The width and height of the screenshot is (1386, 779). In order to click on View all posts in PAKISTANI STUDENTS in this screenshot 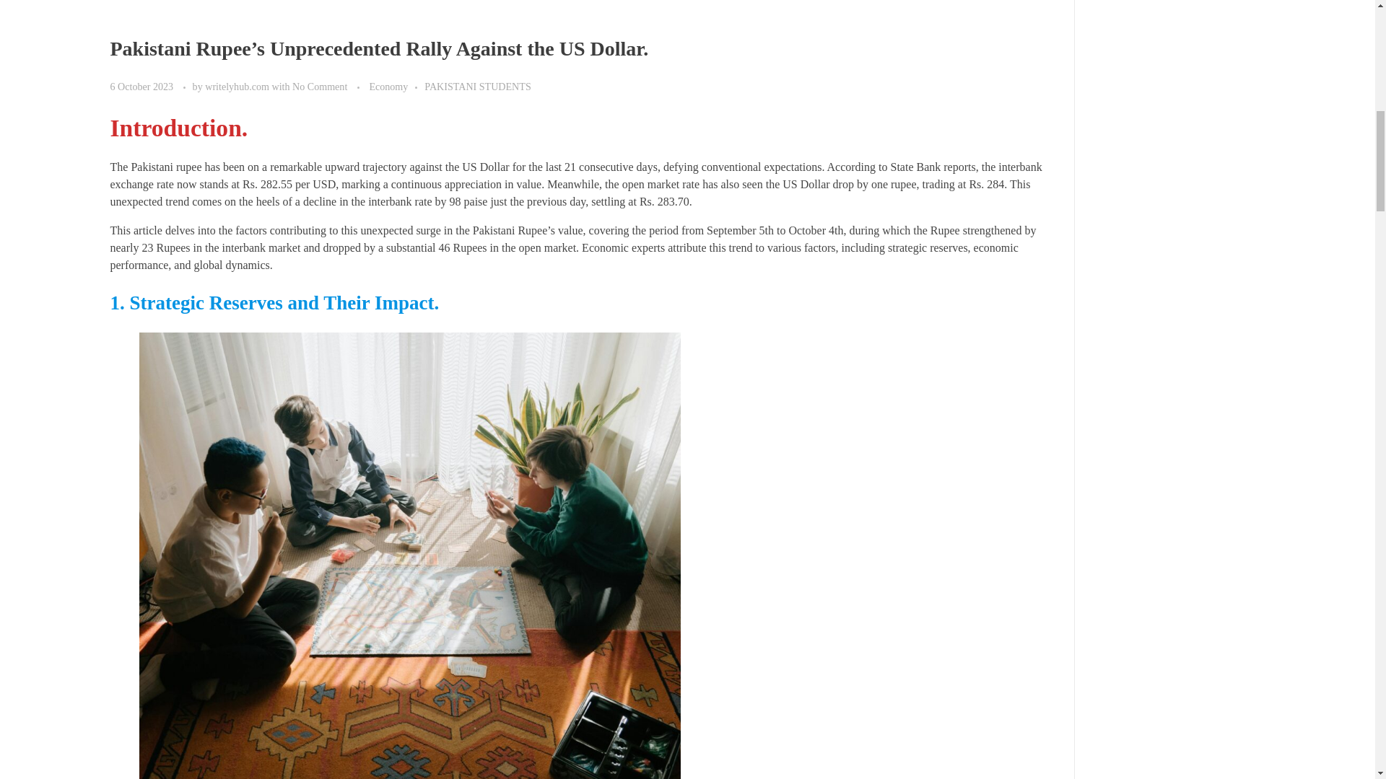, I will do `click(477, 87)`.